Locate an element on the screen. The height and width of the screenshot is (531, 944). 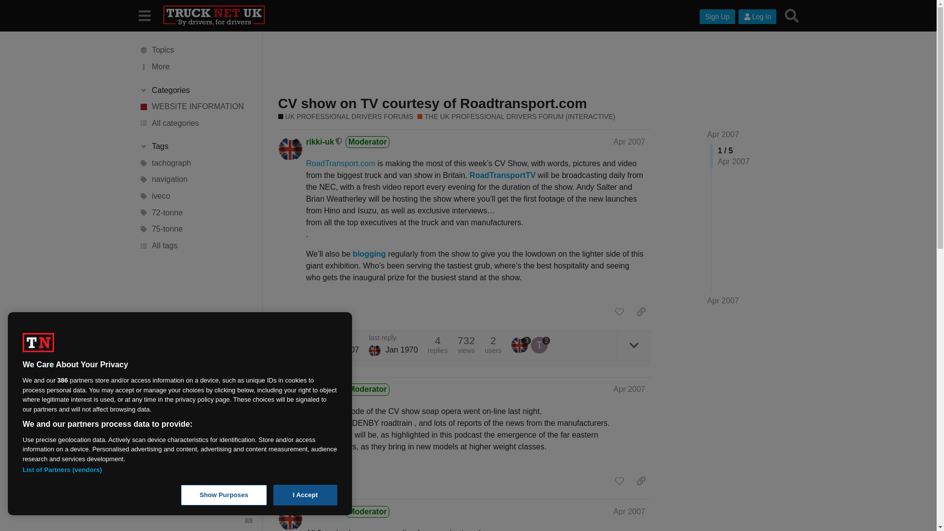
3 is located at coordinates (521, 345).